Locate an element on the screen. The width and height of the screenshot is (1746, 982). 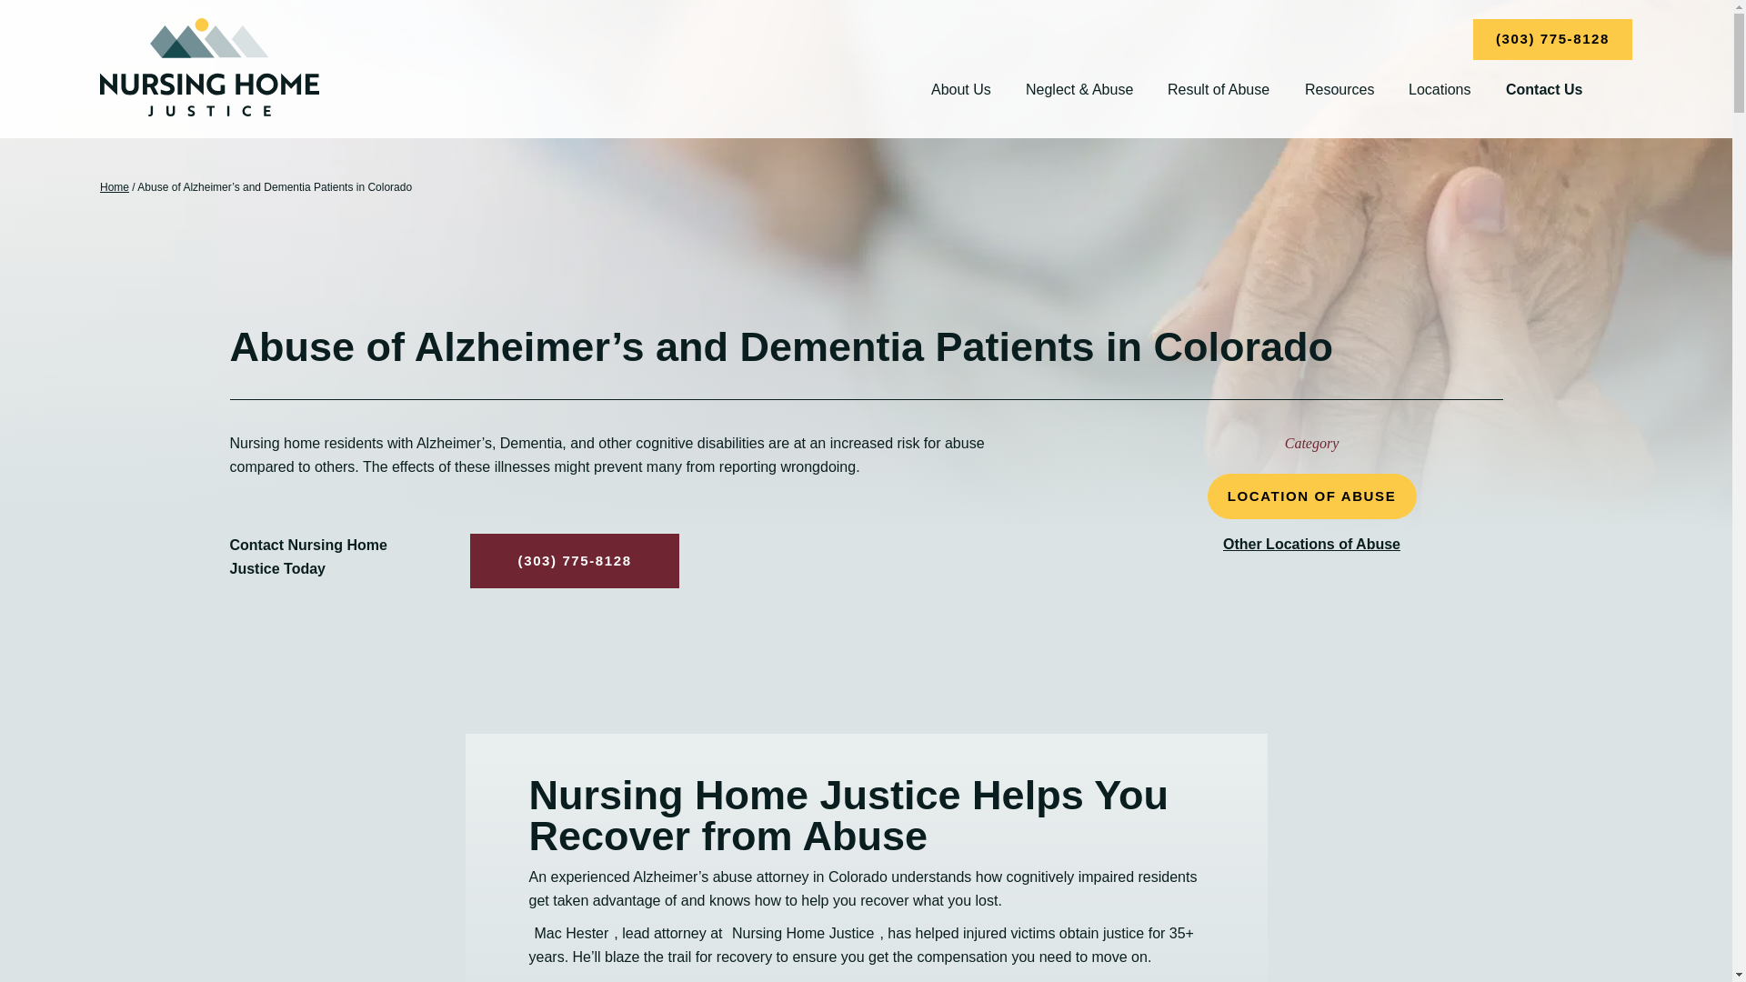
Result of Abuse is located at coordinates (1219, 89).